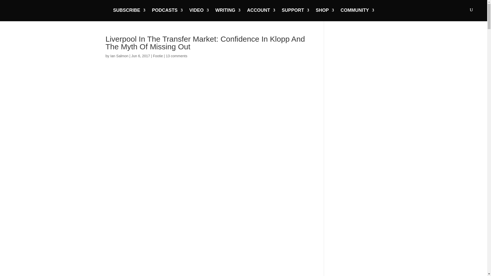 The height and width of the screenshot is (276, 491). Describe the element at coordinates (119, 56) in the screenshot. I see `Posts by Ian Salmon` at that location.